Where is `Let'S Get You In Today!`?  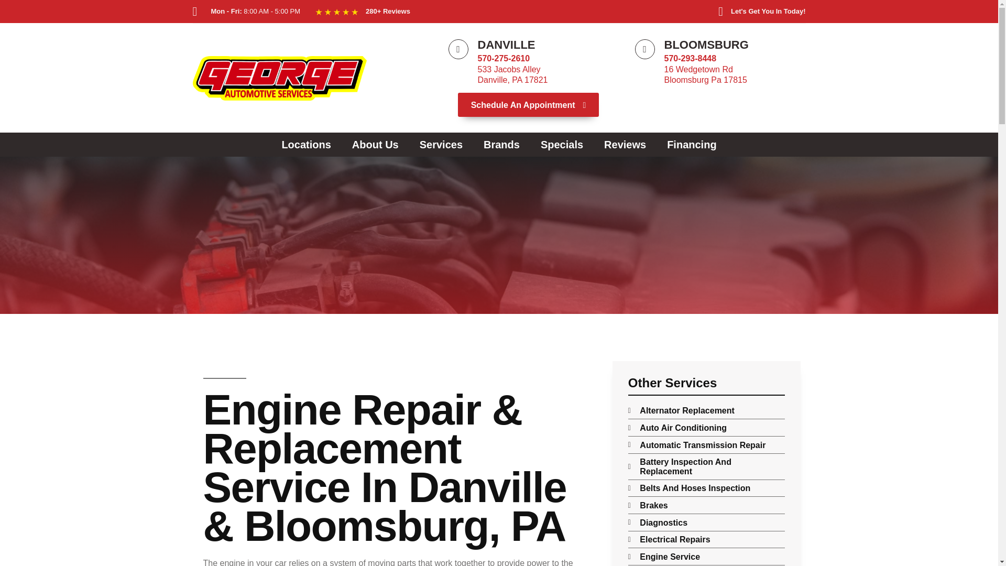
Let'S Get You In Today! is located at coordinates (441, 145).